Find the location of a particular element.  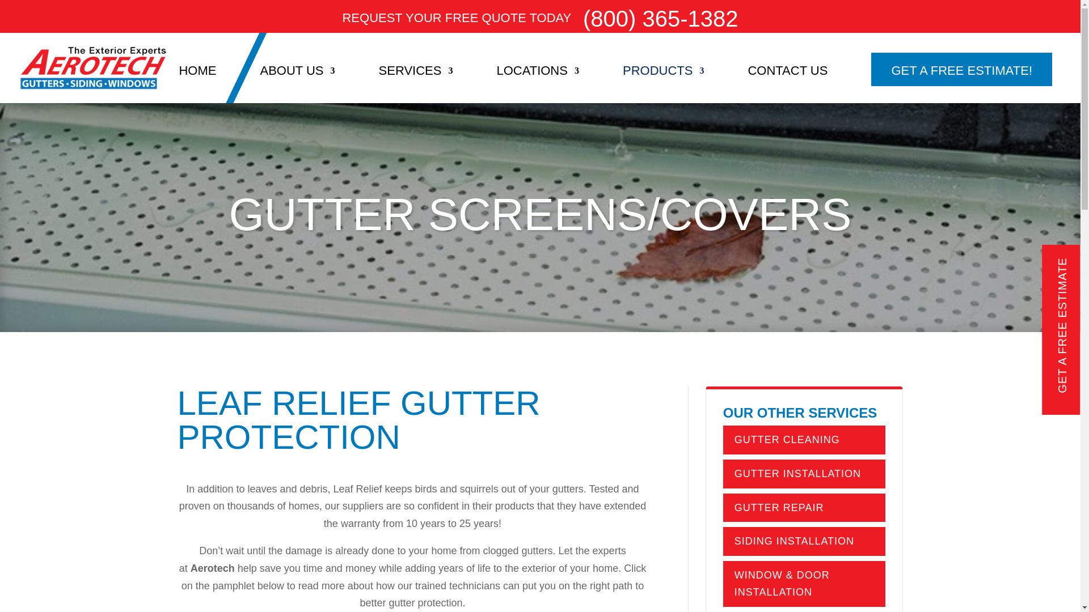

CONTACT US is located at coordinates (787, 85).